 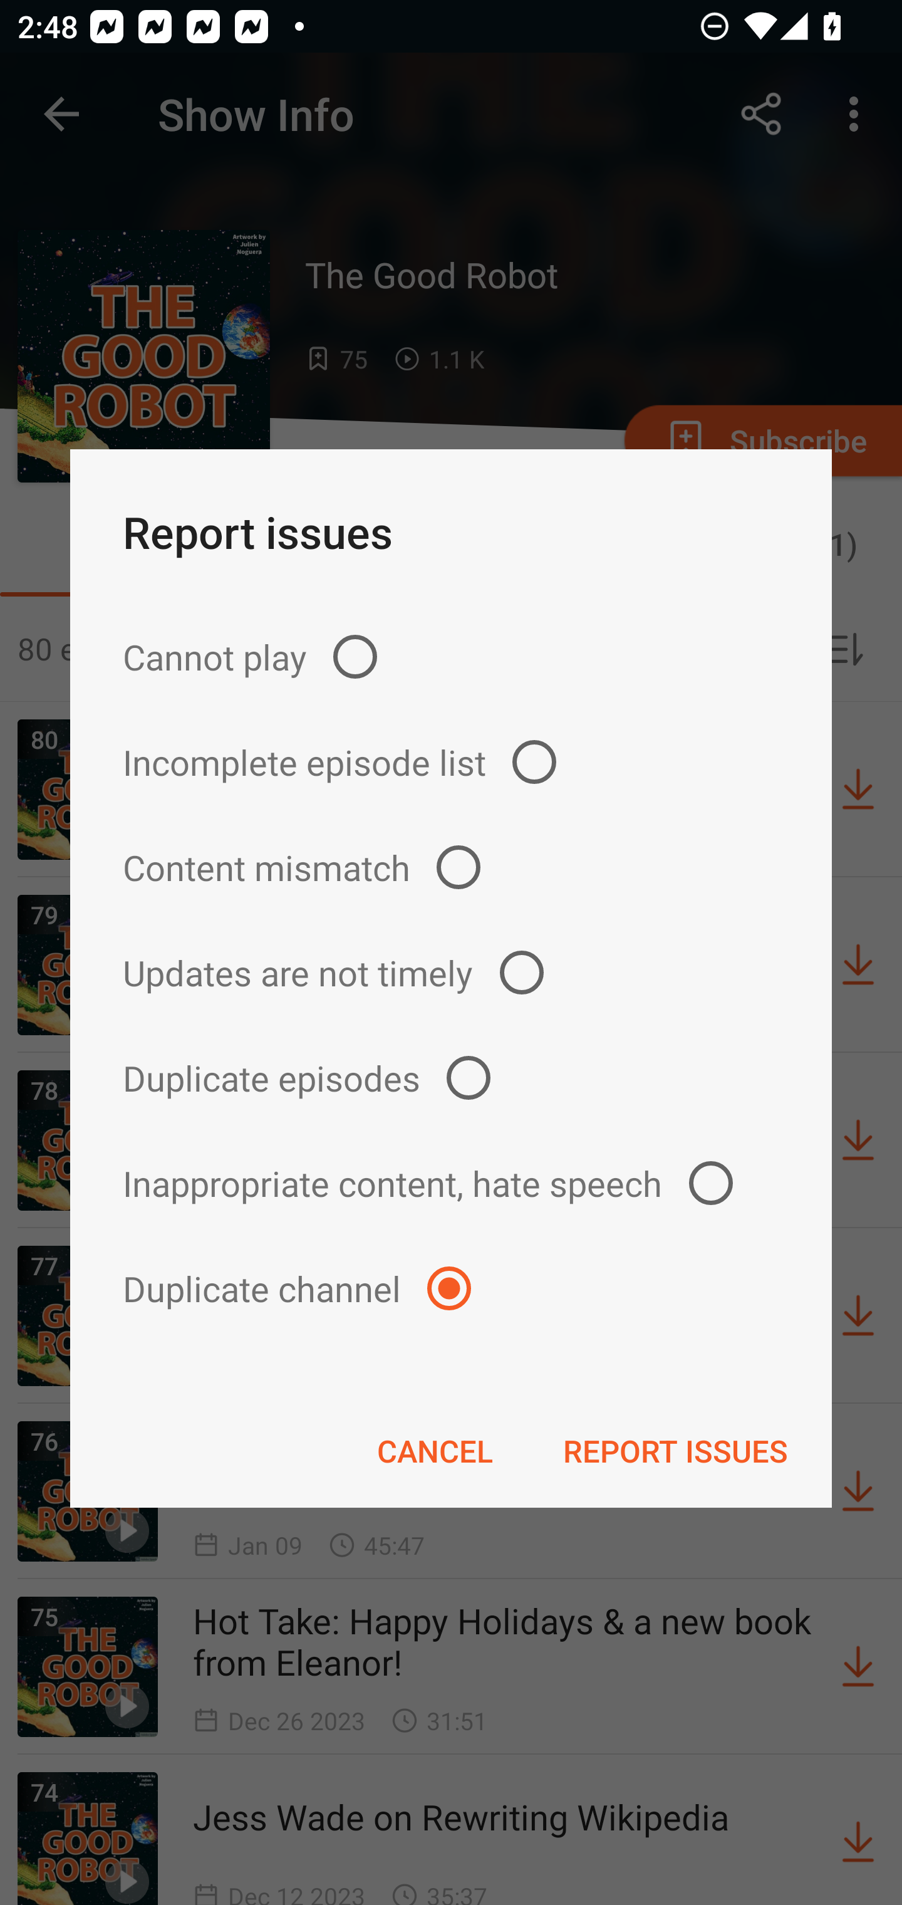 What do you see at coordinates (451, 655) in the screenshot?
I see `Cannot play` at bounding box center [451, 655].